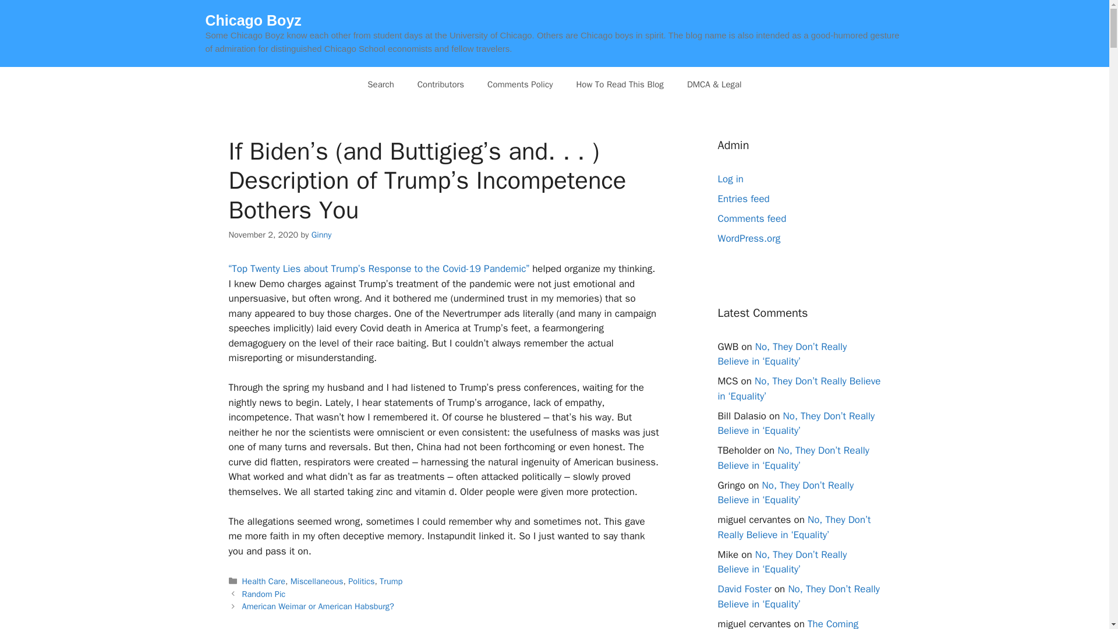  Describe the element at coordinates (361, 581) in the screenshot. I see `Politics` at that location.